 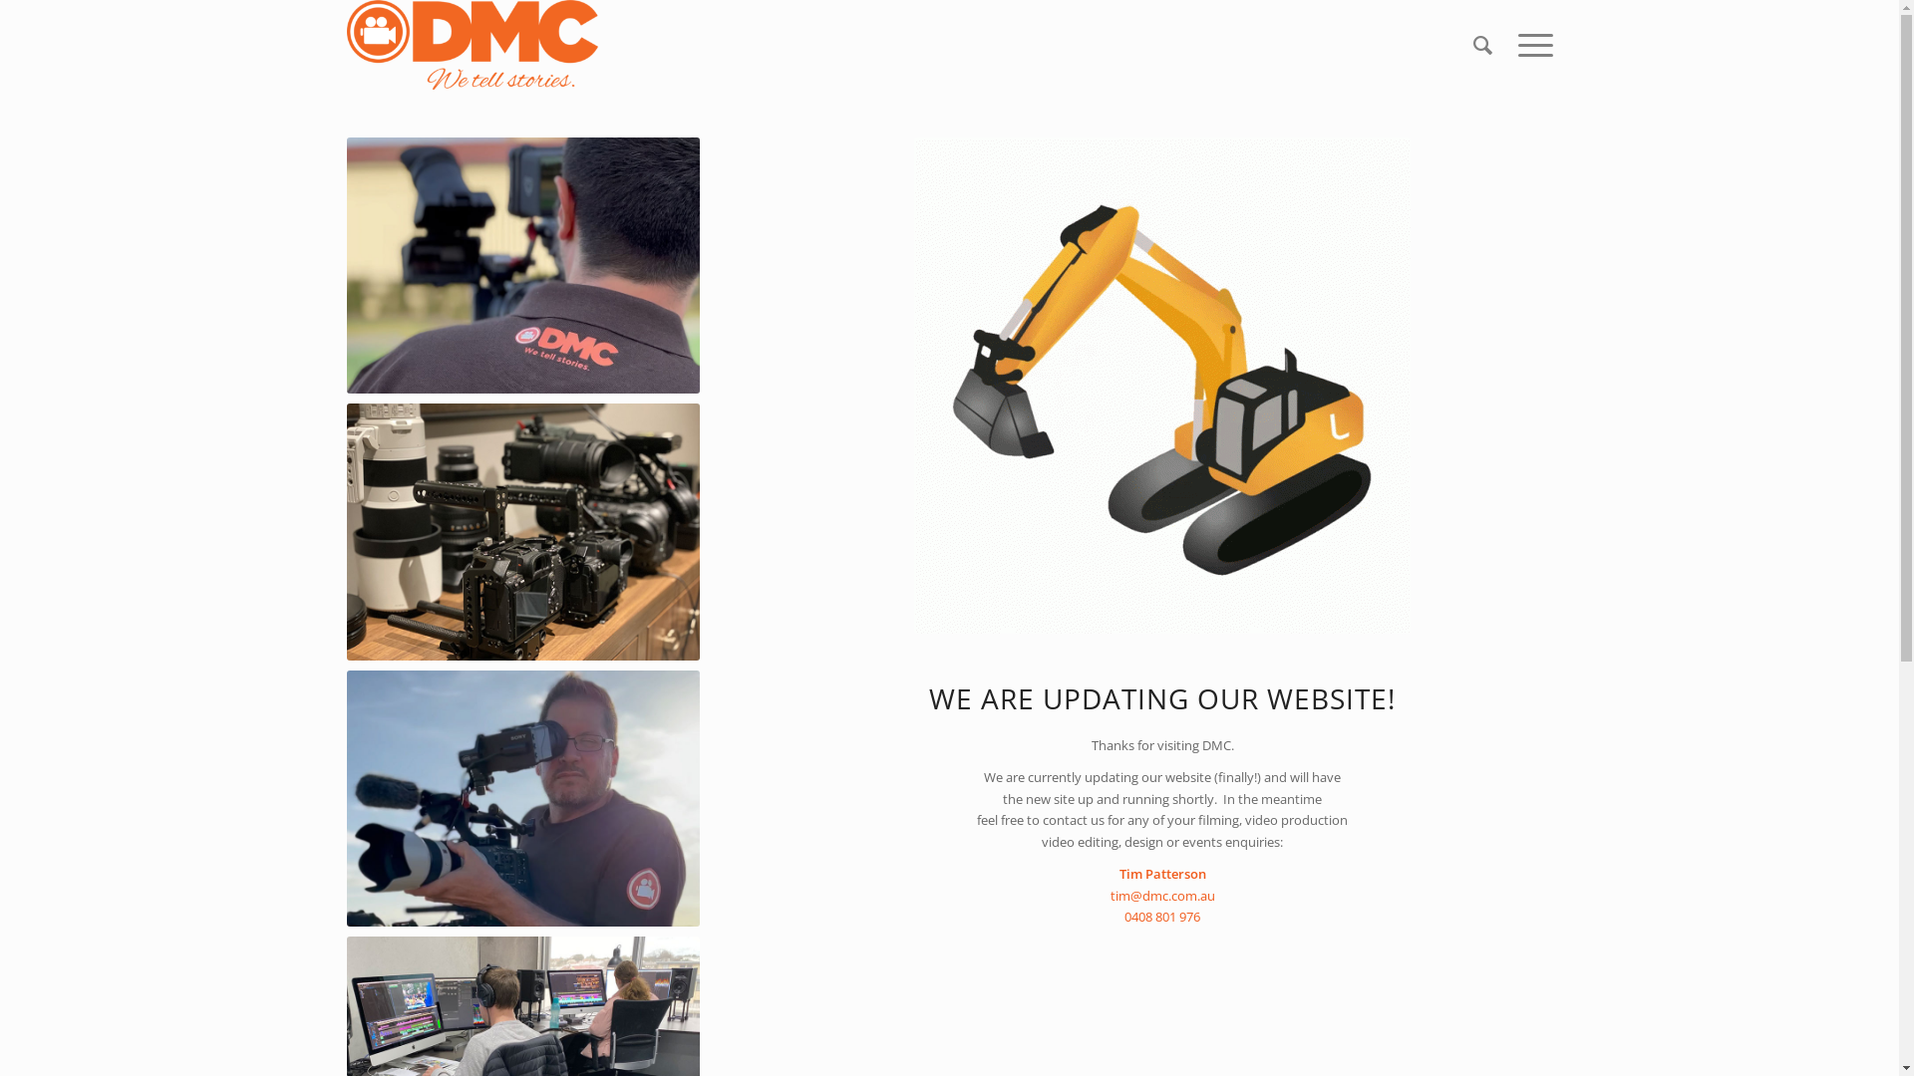 What do you see at coordinates (1162, 896) in the screenshot?
I see `tim@dmc.com.au` at bounding box center [1162, 896].